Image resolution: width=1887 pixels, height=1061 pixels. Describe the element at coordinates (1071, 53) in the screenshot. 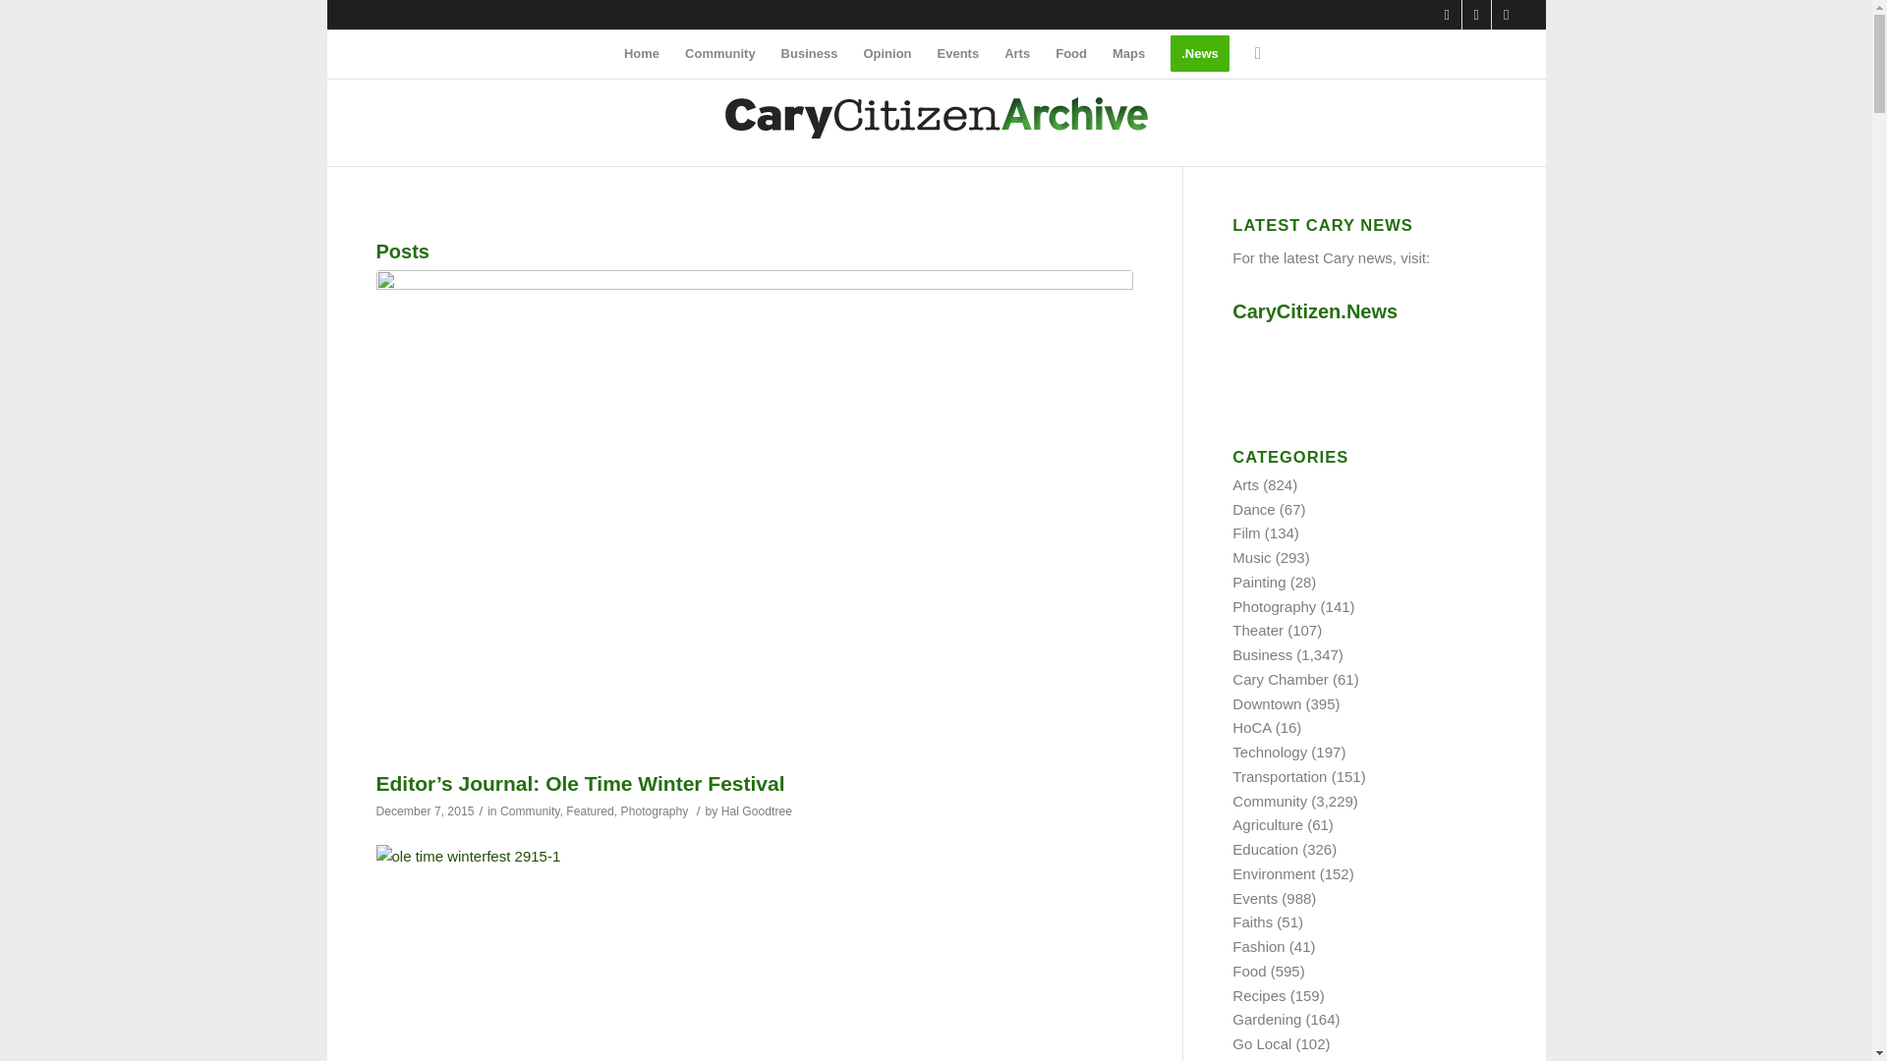

I see `Food` at that location.